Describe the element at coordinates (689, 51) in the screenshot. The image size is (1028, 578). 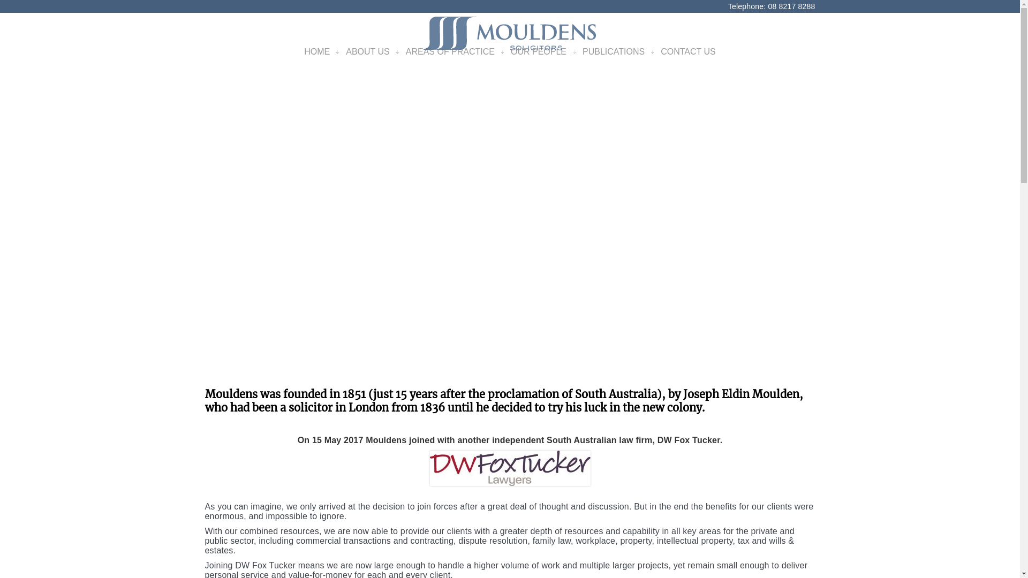
I see `CONTACT US` at that location.